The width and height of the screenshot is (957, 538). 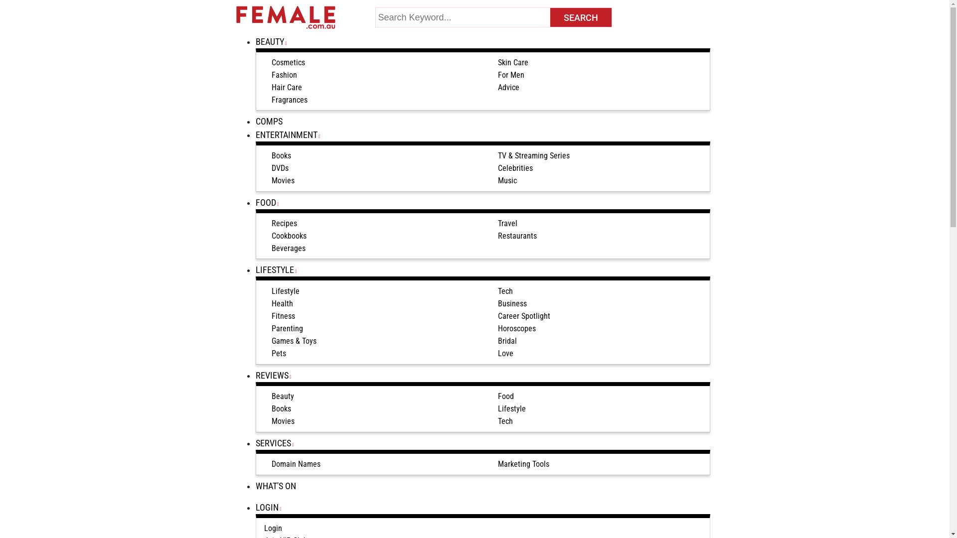 I want to click on Books, so click(x=281, y=156).